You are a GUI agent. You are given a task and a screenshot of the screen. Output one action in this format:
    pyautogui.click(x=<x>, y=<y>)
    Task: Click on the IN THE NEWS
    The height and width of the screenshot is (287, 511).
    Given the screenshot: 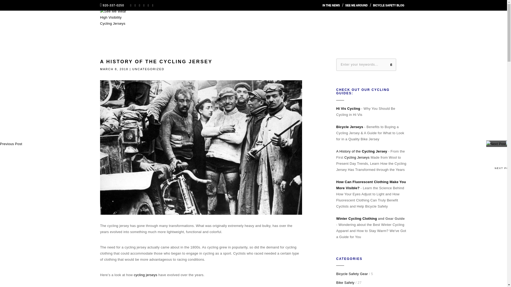 What is the action you would take?
    pyautogui.click(x=331, y=5)
    